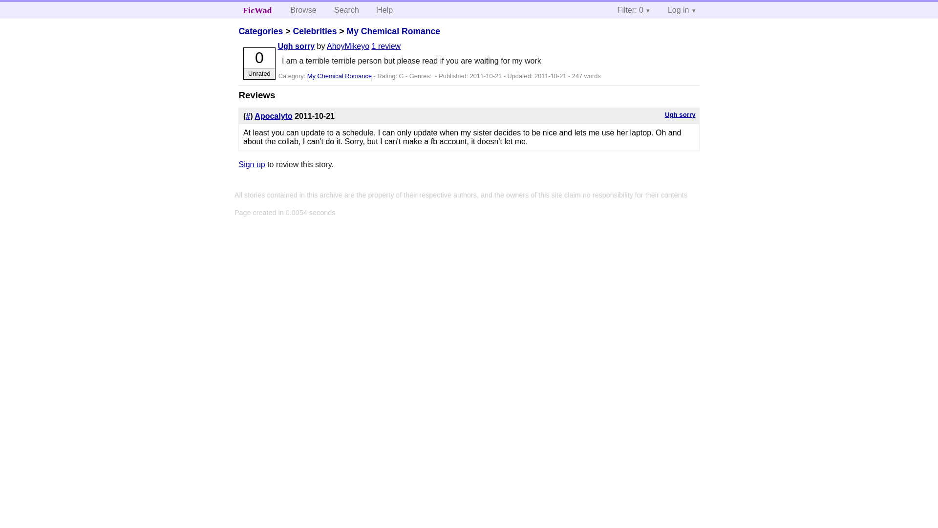  I want to click on Help, so click(384, 10).